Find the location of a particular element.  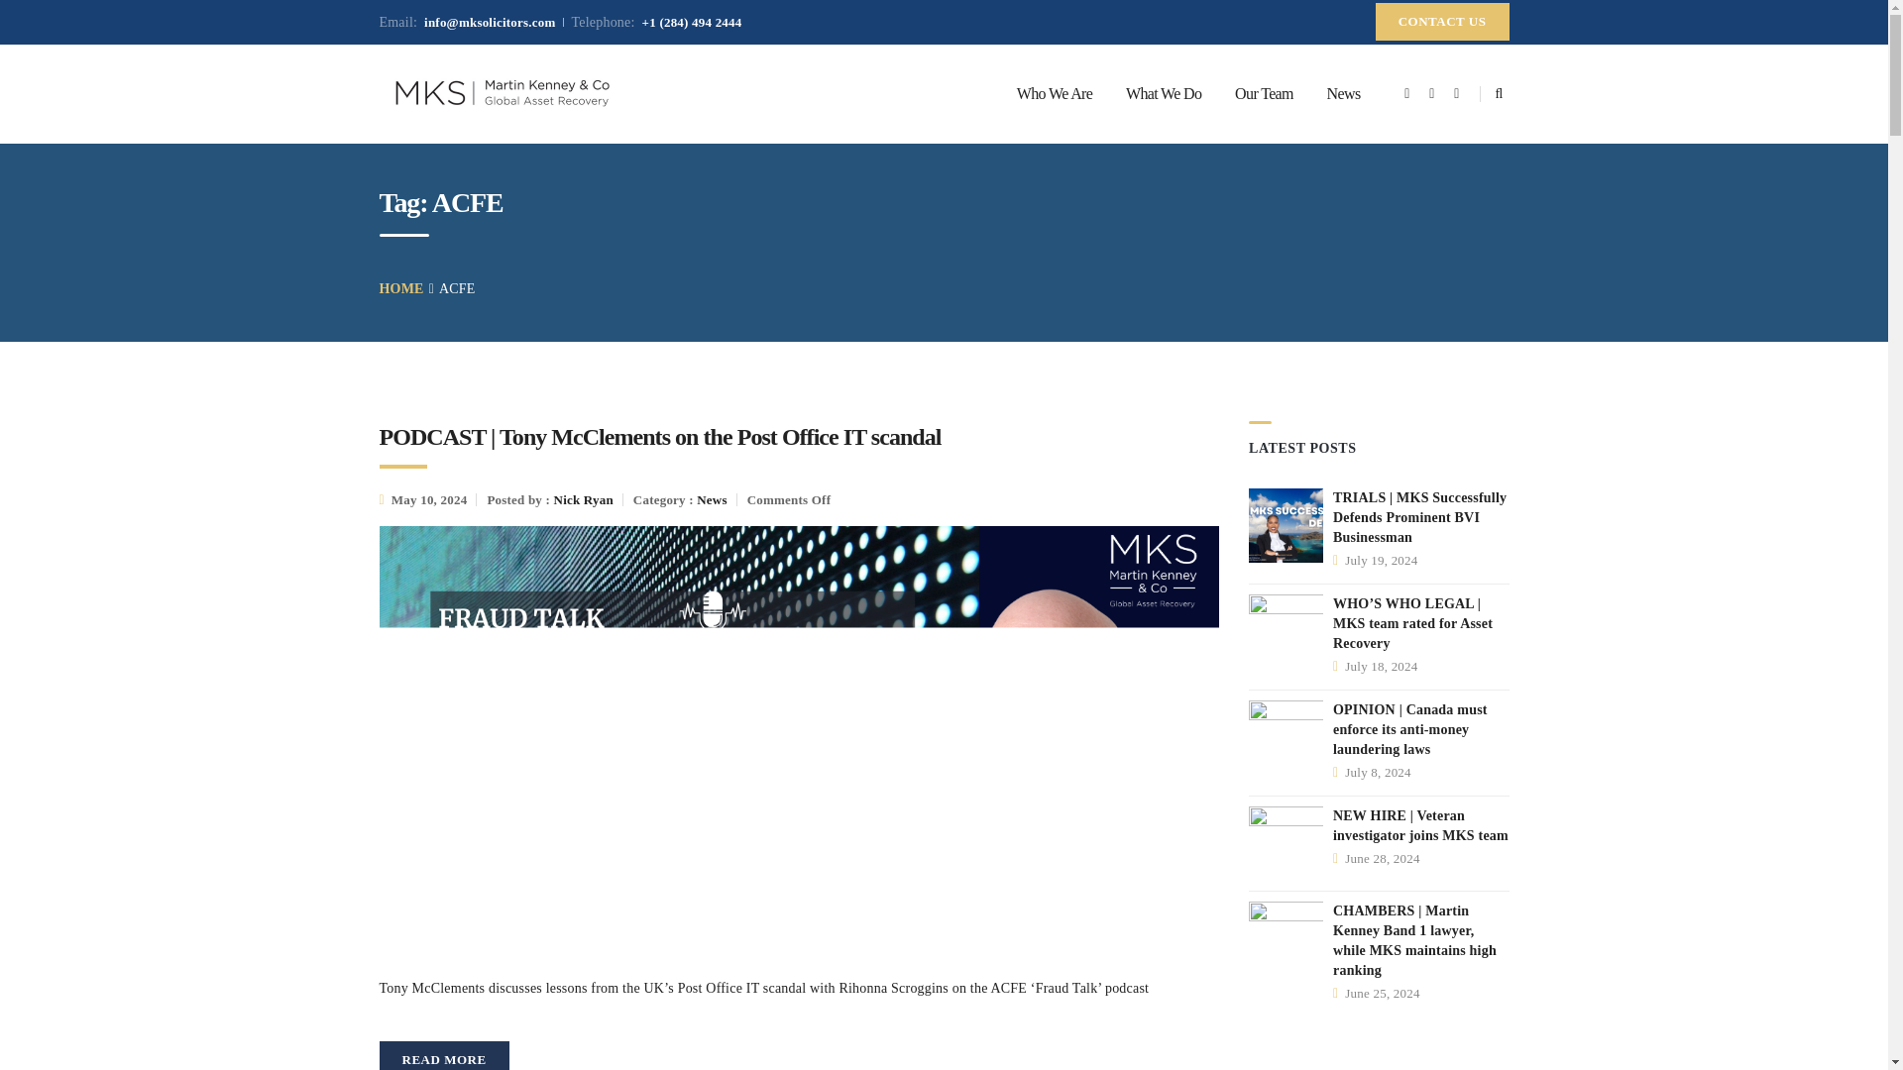

News is located at coordinates (1344, 93).